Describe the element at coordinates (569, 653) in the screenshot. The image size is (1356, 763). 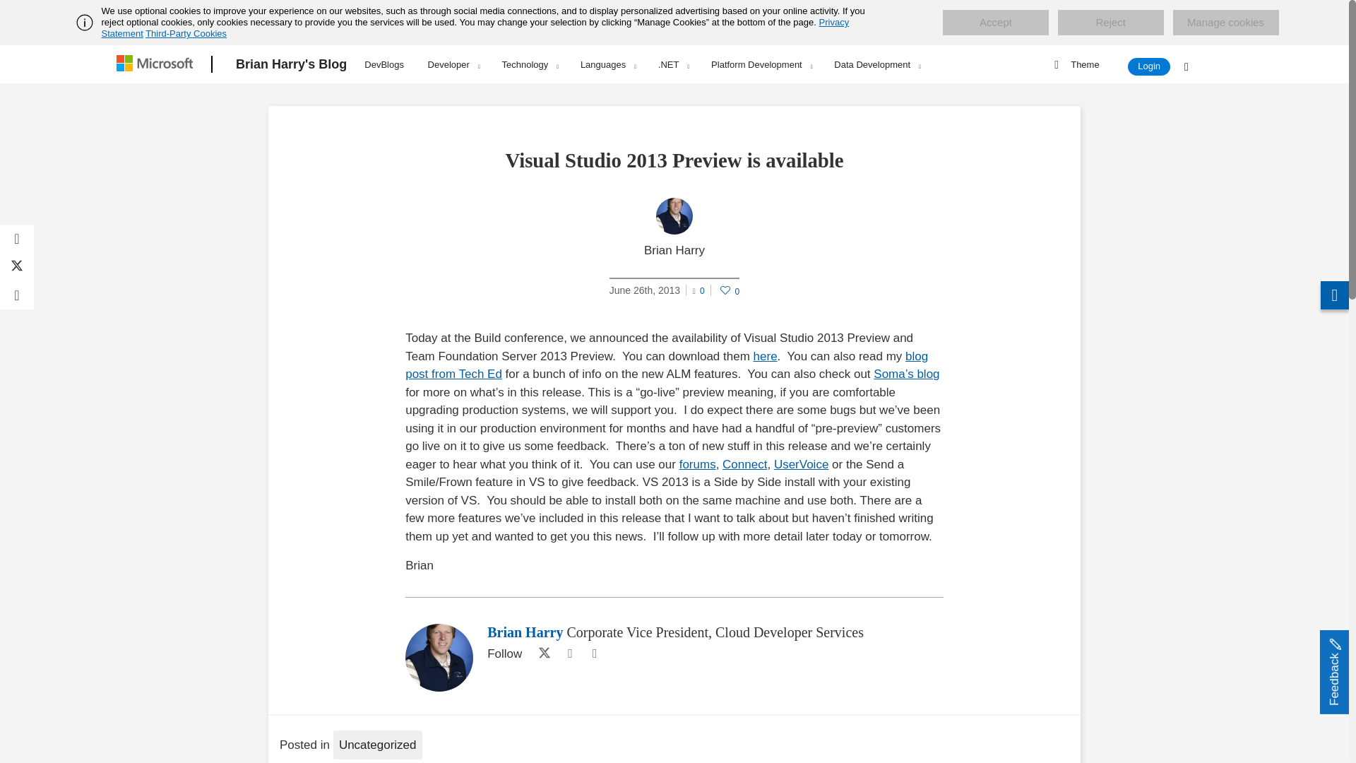
I see `Website` at that location.